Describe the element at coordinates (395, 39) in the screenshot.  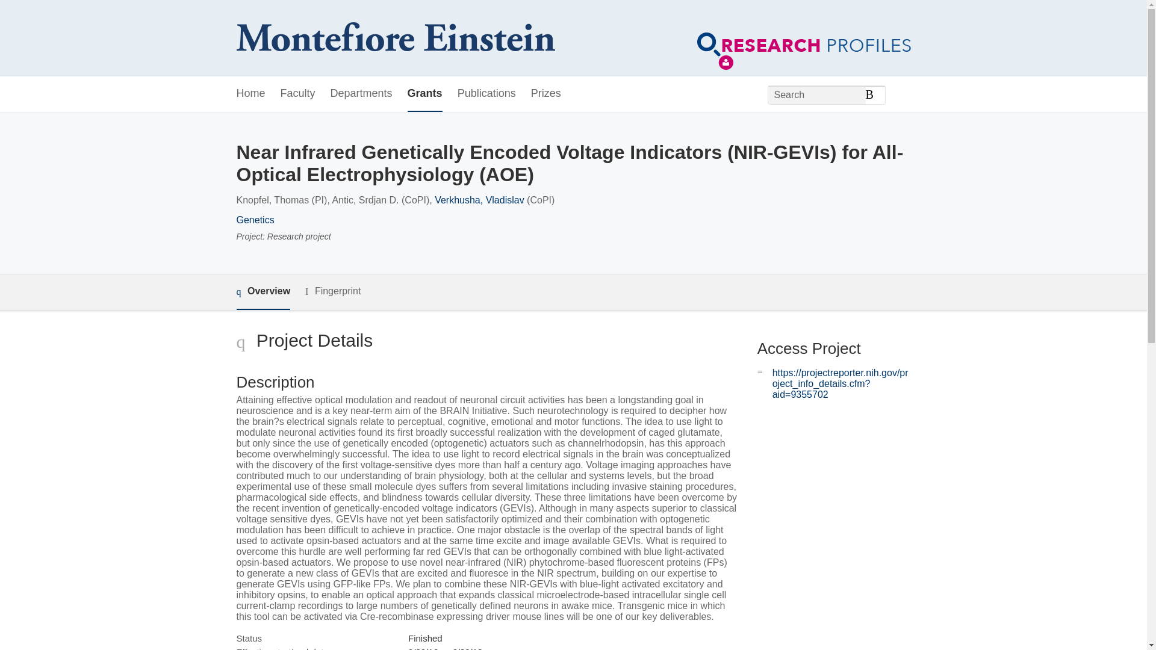
I see `Albert Einstein College of Medicine Home` at that location.